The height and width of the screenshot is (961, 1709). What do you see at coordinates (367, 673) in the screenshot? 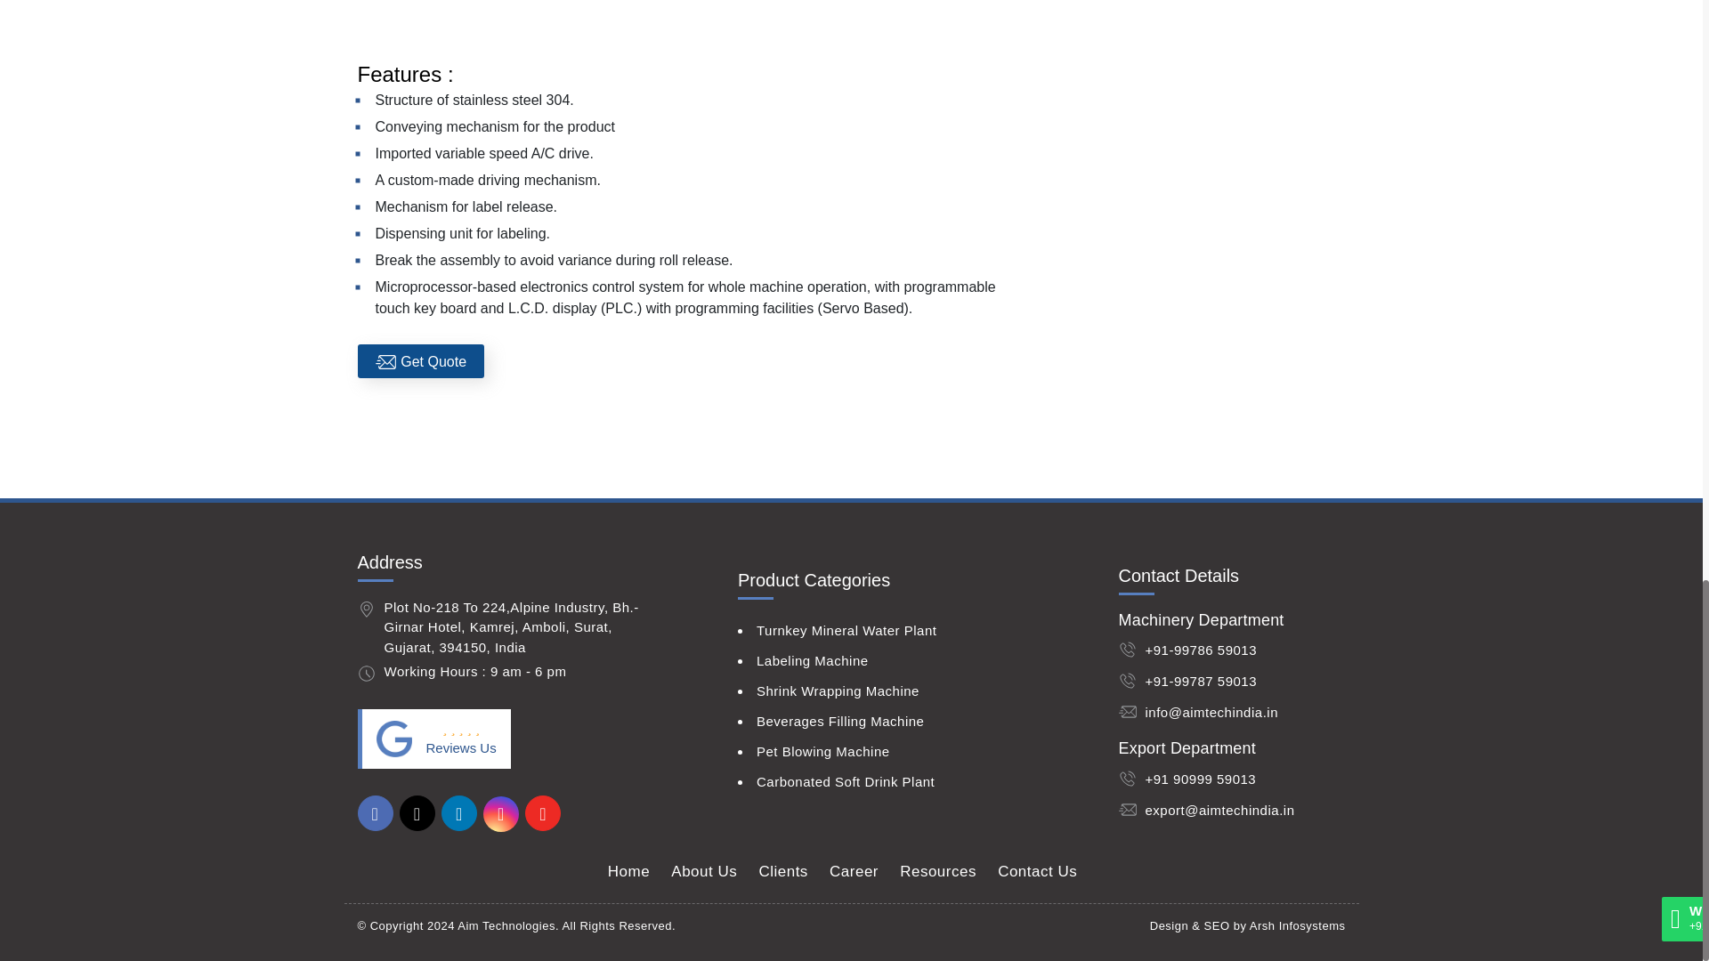
I see `Time` at bounding box center [367, 673].